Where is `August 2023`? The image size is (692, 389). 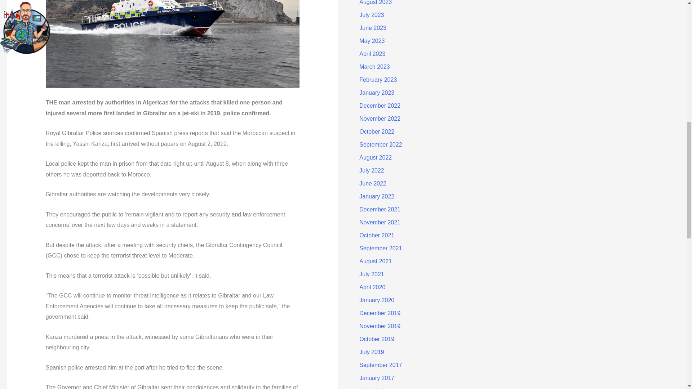
August 2023 is located at coordinates (375, 3).